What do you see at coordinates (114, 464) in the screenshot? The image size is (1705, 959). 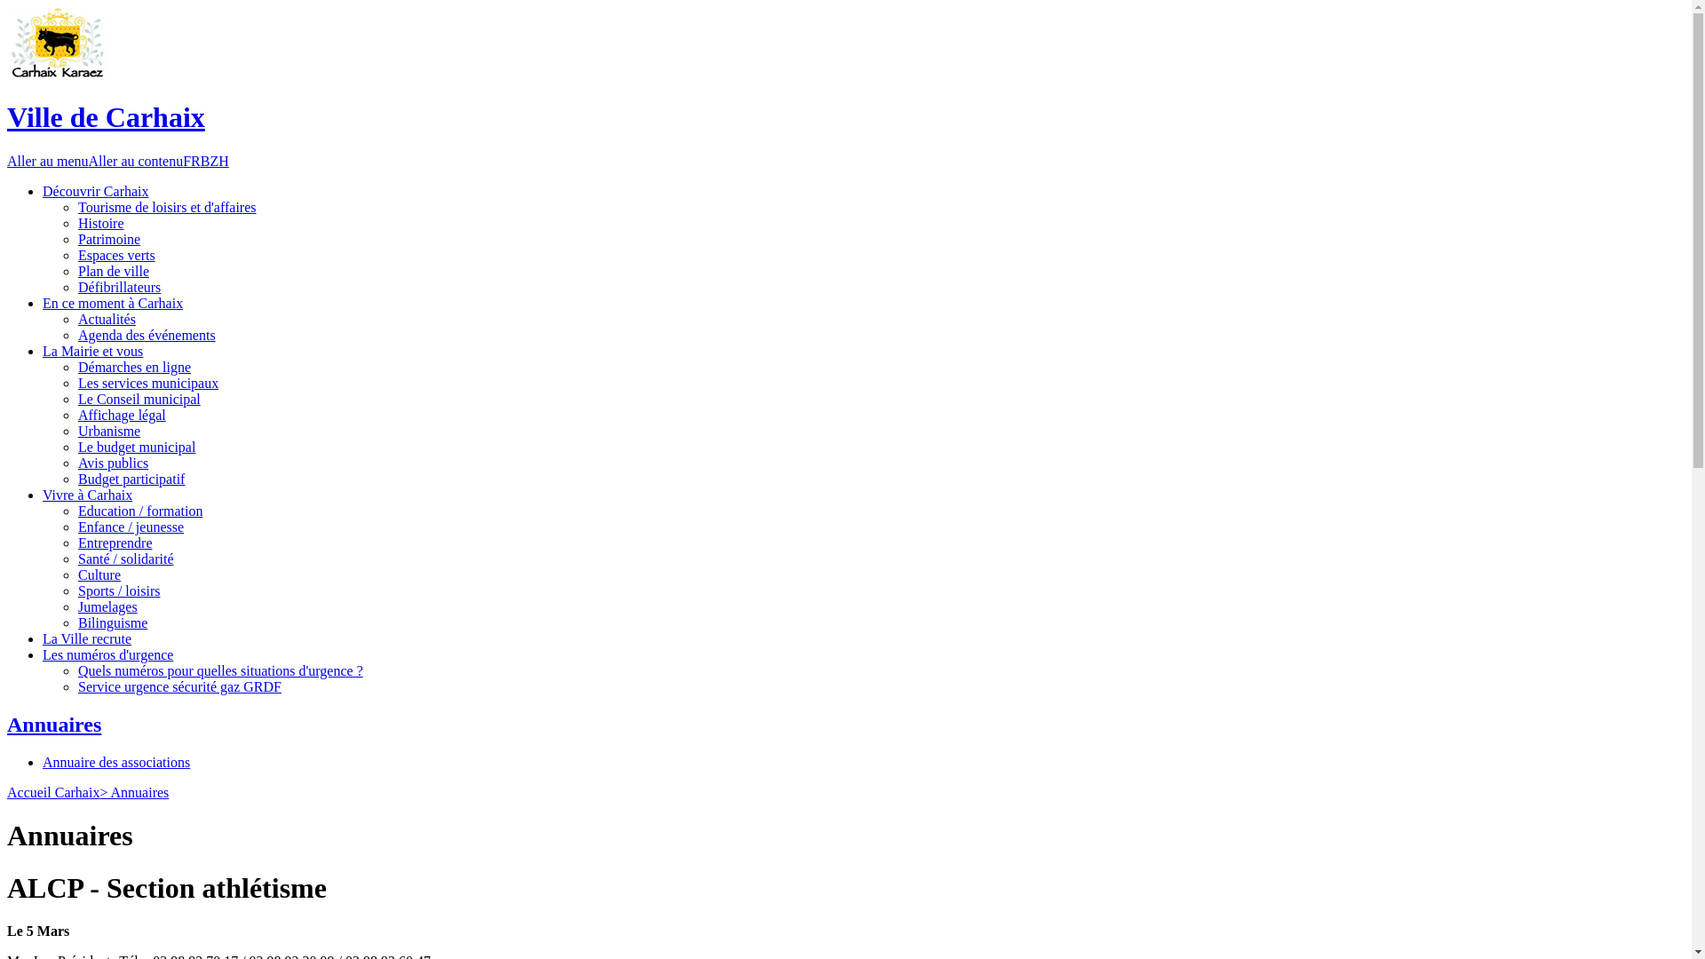 I see `Avis publics` at bounding box center [114, 464].